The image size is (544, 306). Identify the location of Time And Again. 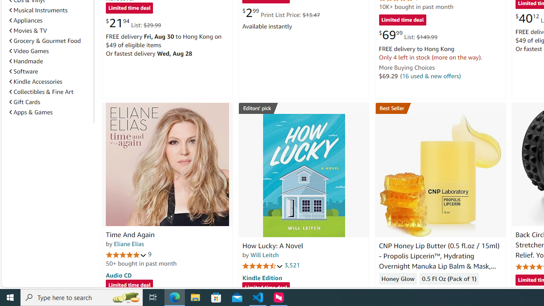
(130, 235).